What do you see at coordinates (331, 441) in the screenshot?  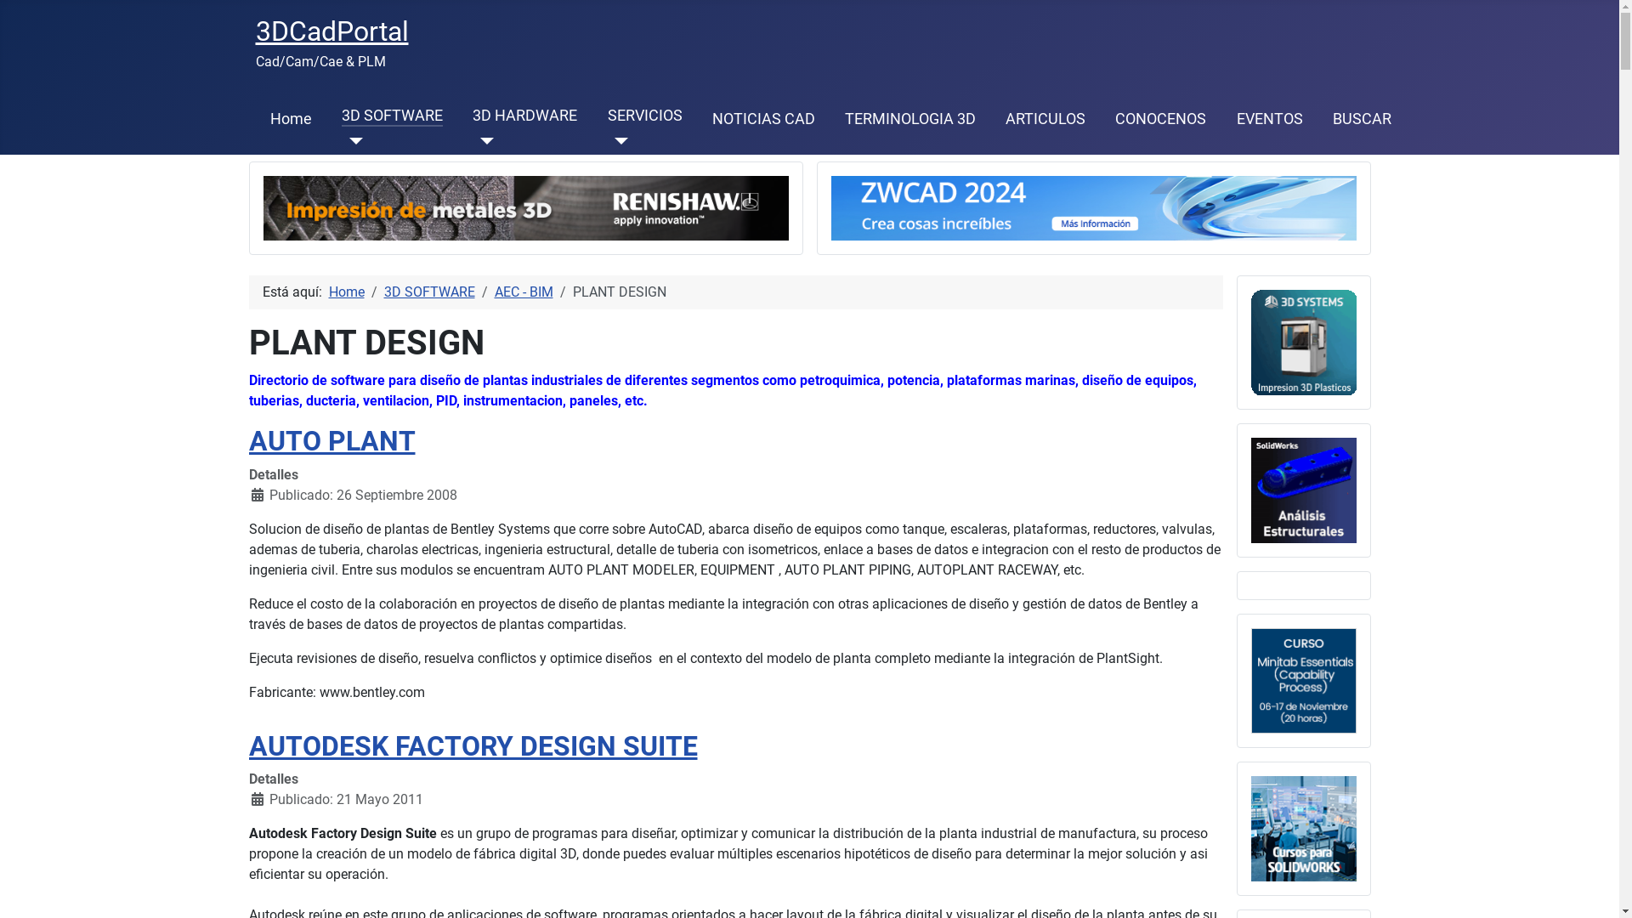 I see `AUTO PLANT` at bounding box center [331, 441].